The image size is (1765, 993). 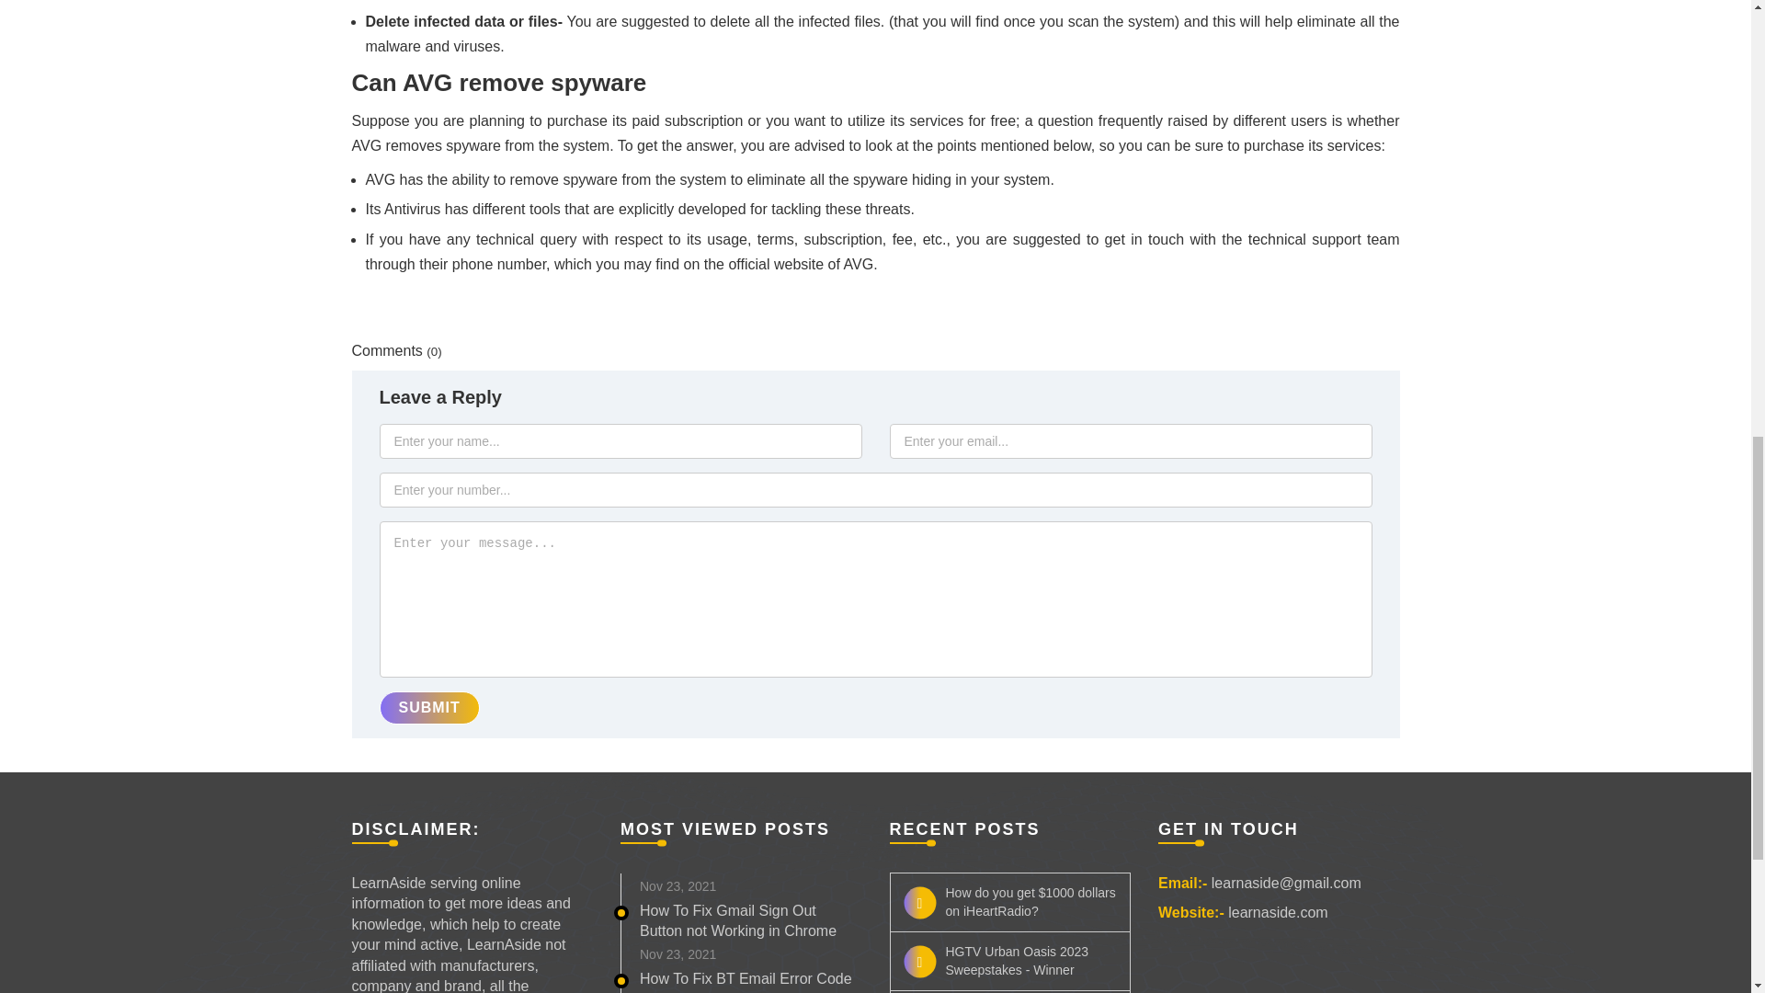 What do you see at coordinates (737, 919) in the screenshot?
I see `How To Fix Gmail Sign Out Button not Working in Chrome` at bounding box center [737, 919].